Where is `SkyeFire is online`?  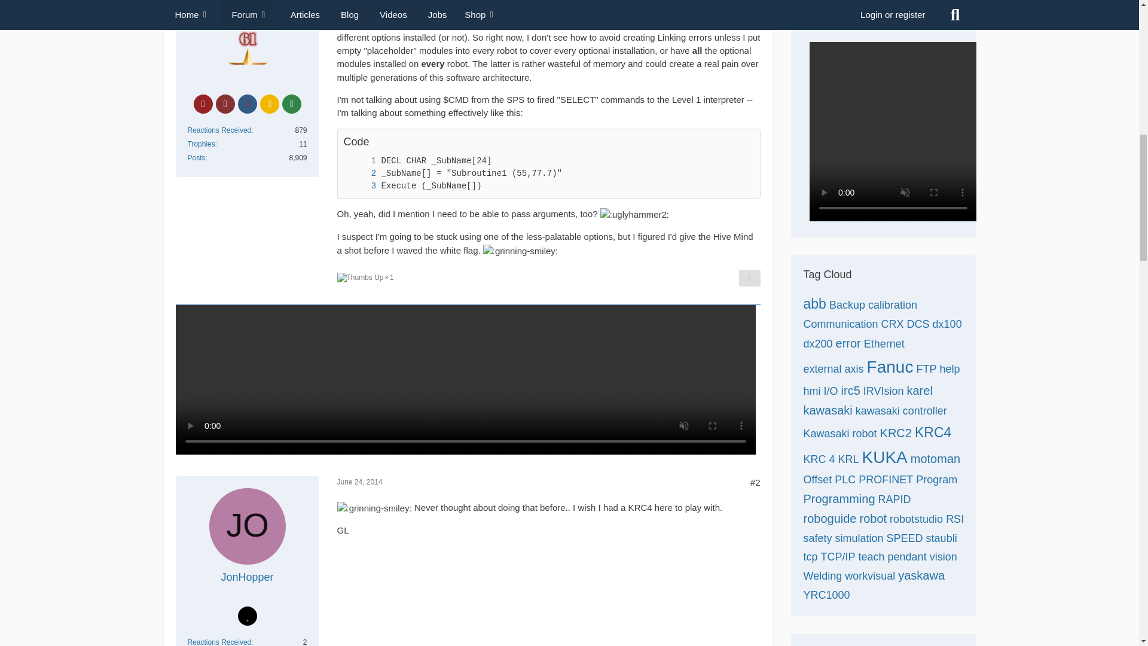 SkyeFire is online is located at coordinates (223, 2).